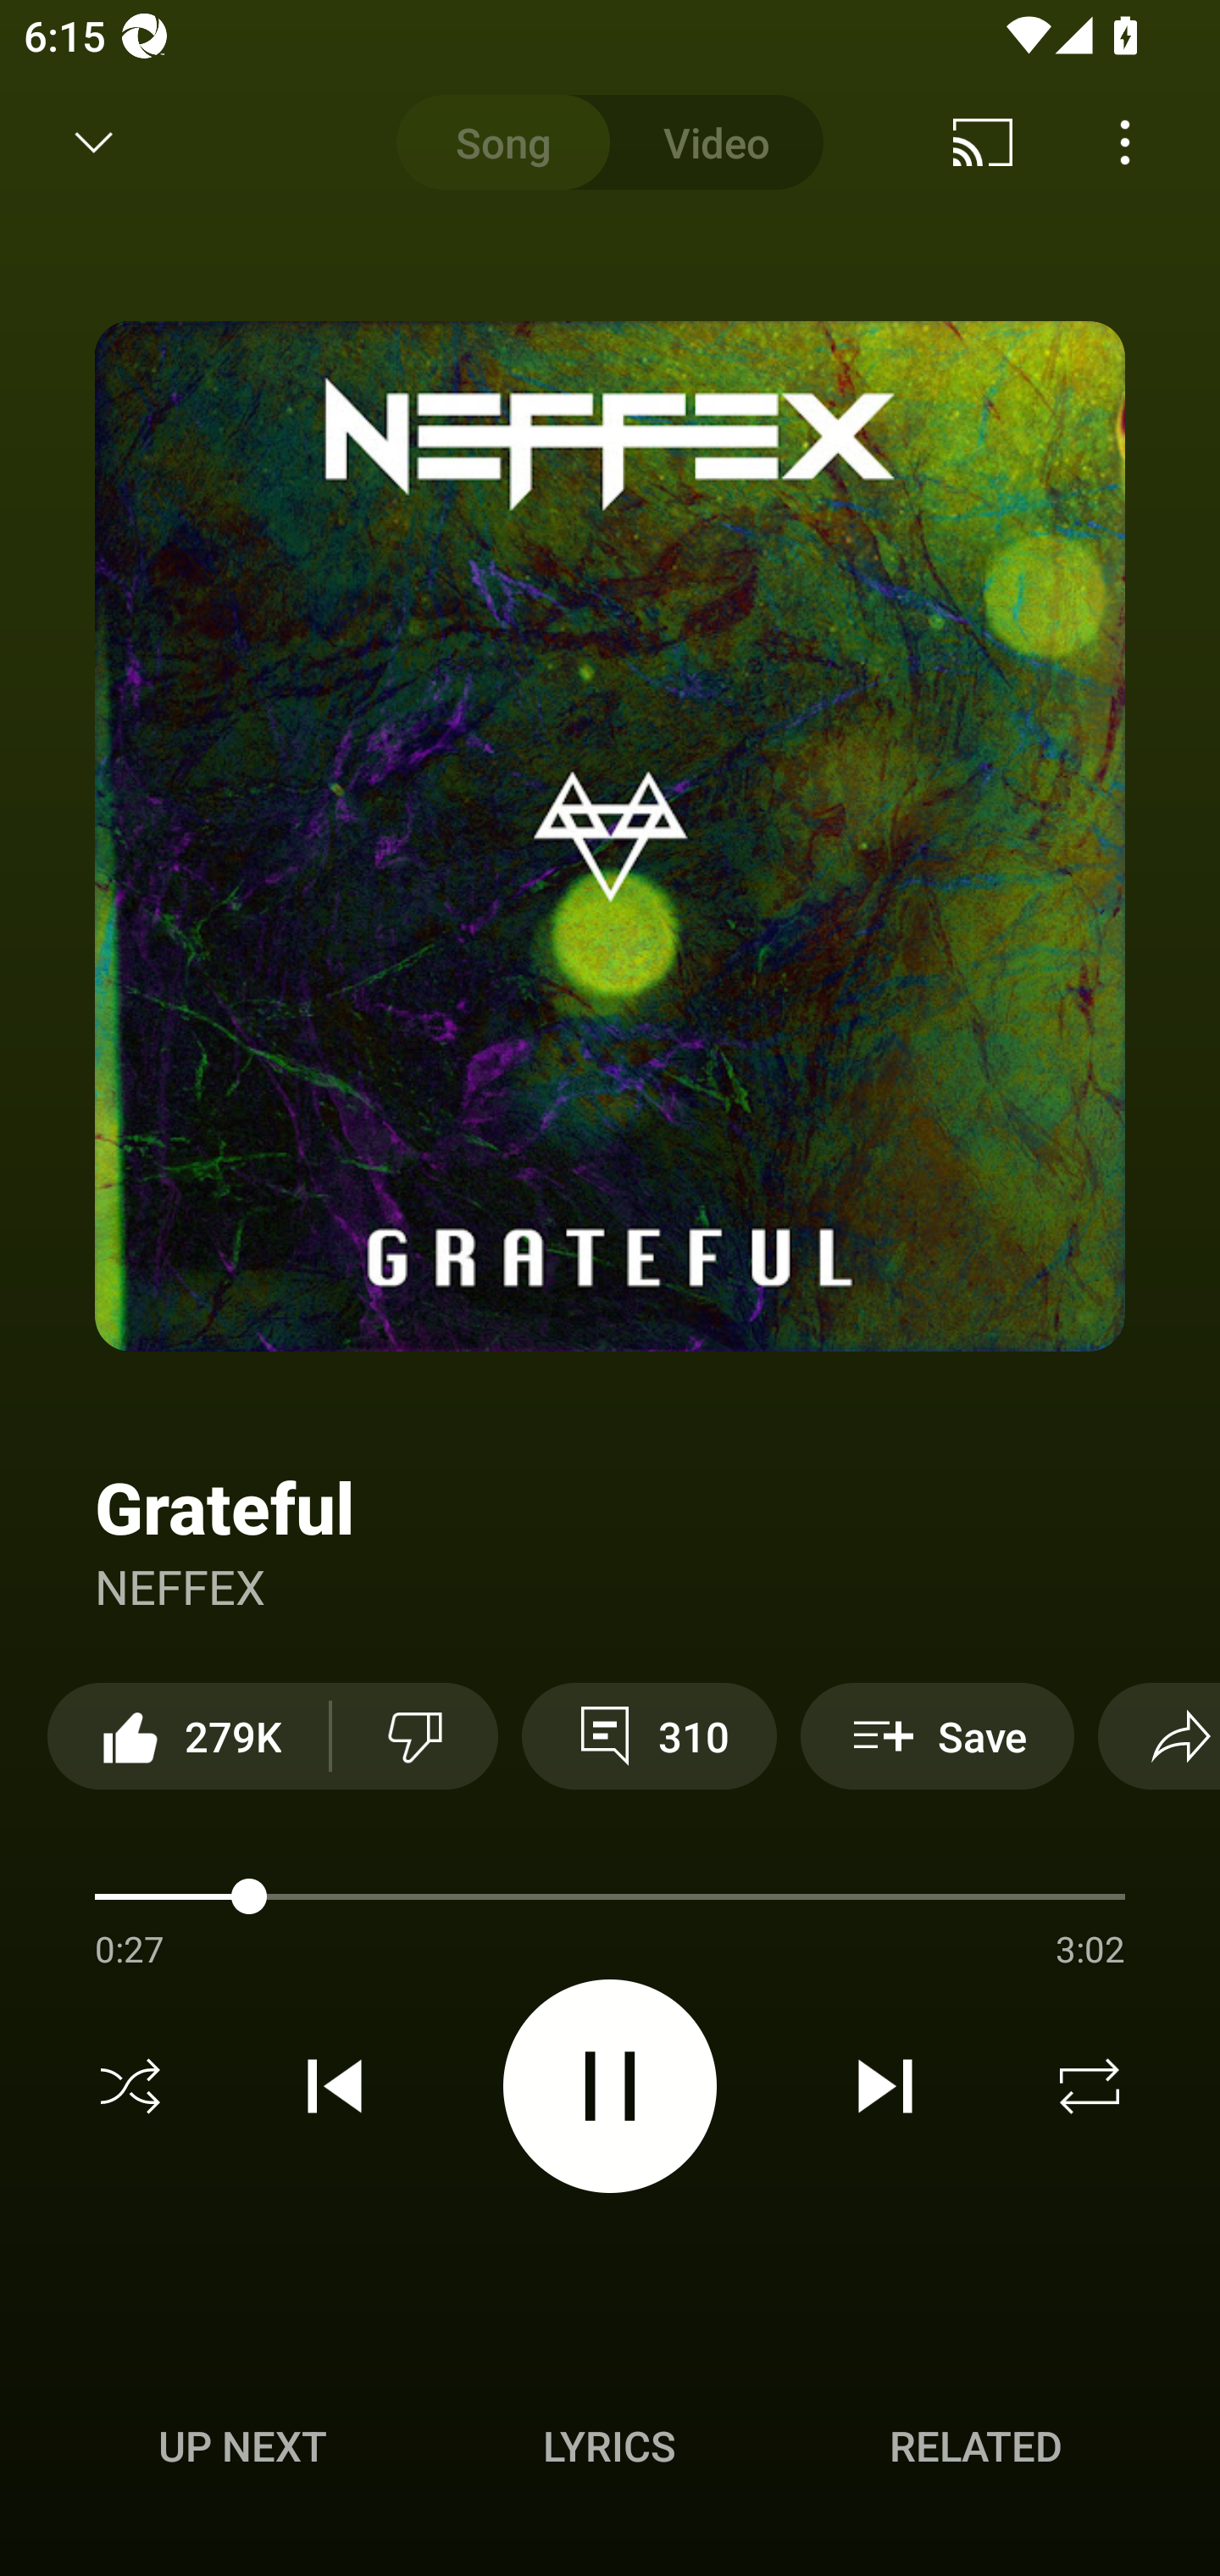 The width and height of the screenshot is (1220, 2576). I want to click on Menu, so click(1125, 142).